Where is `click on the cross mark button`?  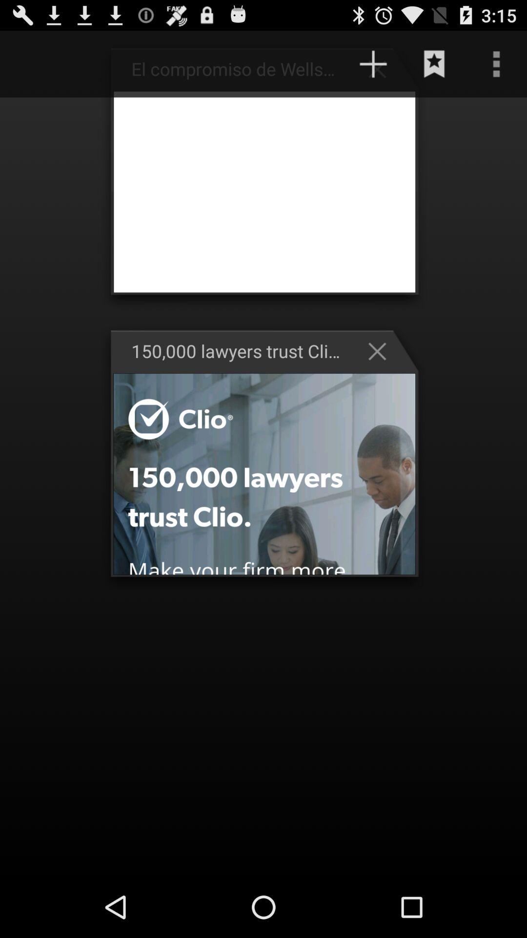 click on the cross mark button is located at coordinates (382, 351).